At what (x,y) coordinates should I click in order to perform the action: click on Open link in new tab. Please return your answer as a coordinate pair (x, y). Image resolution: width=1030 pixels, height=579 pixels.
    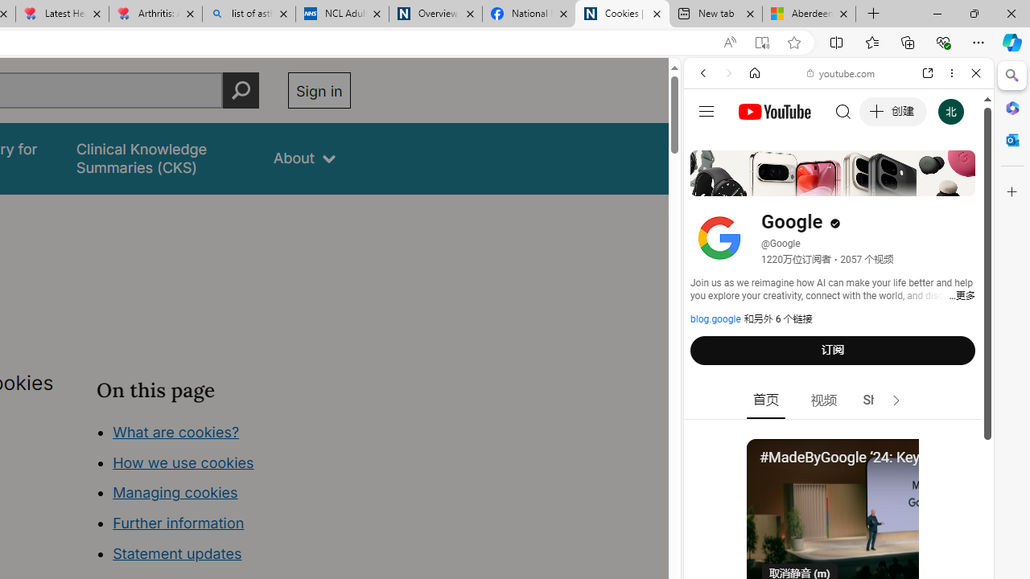
    Looking at the image, I should click on (928, 73).